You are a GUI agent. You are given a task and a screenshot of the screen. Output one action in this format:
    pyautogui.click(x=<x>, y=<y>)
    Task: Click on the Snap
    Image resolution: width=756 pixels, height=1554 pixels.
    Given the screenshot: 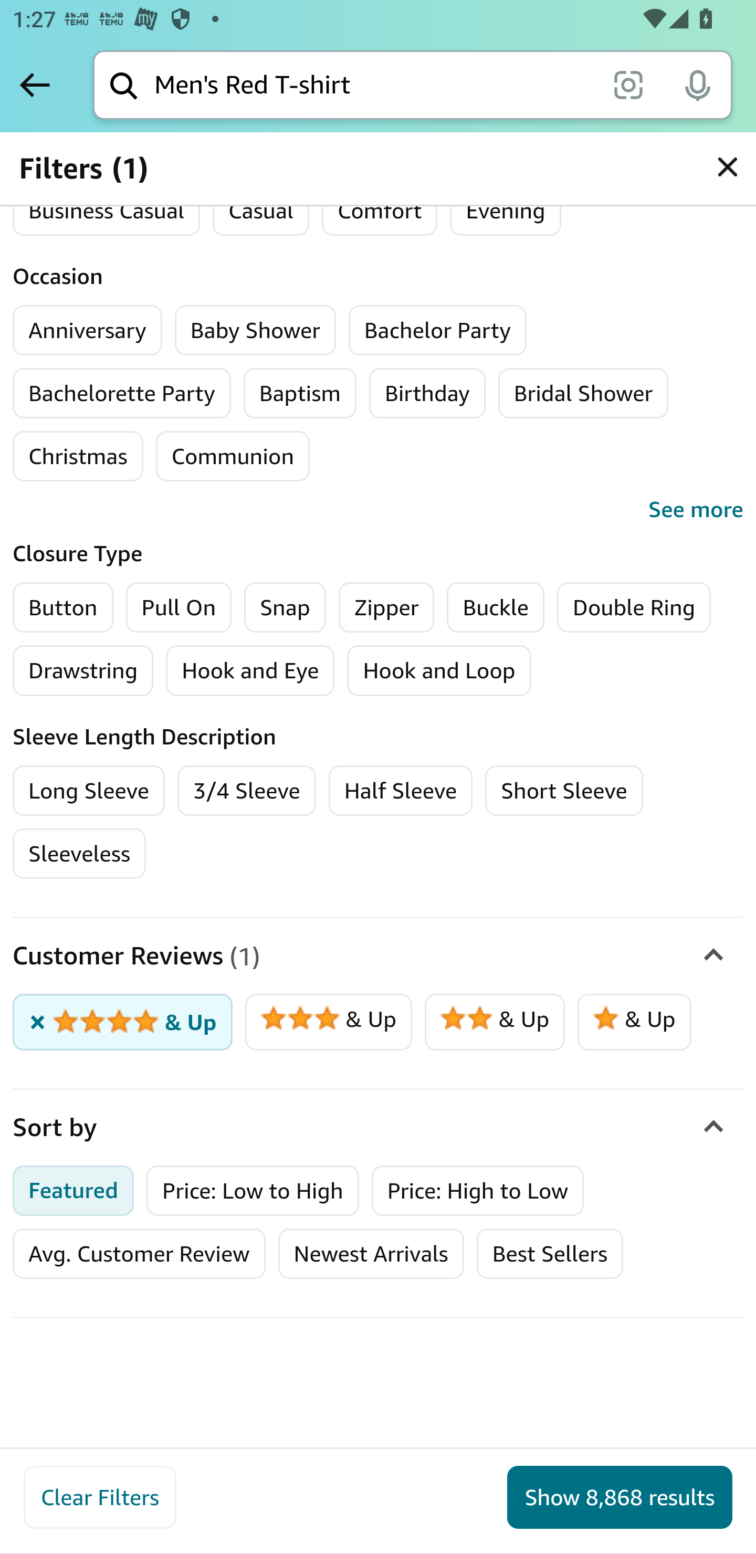 What is the action you would take?
    pyautogui.click(x=285, y=607)
    